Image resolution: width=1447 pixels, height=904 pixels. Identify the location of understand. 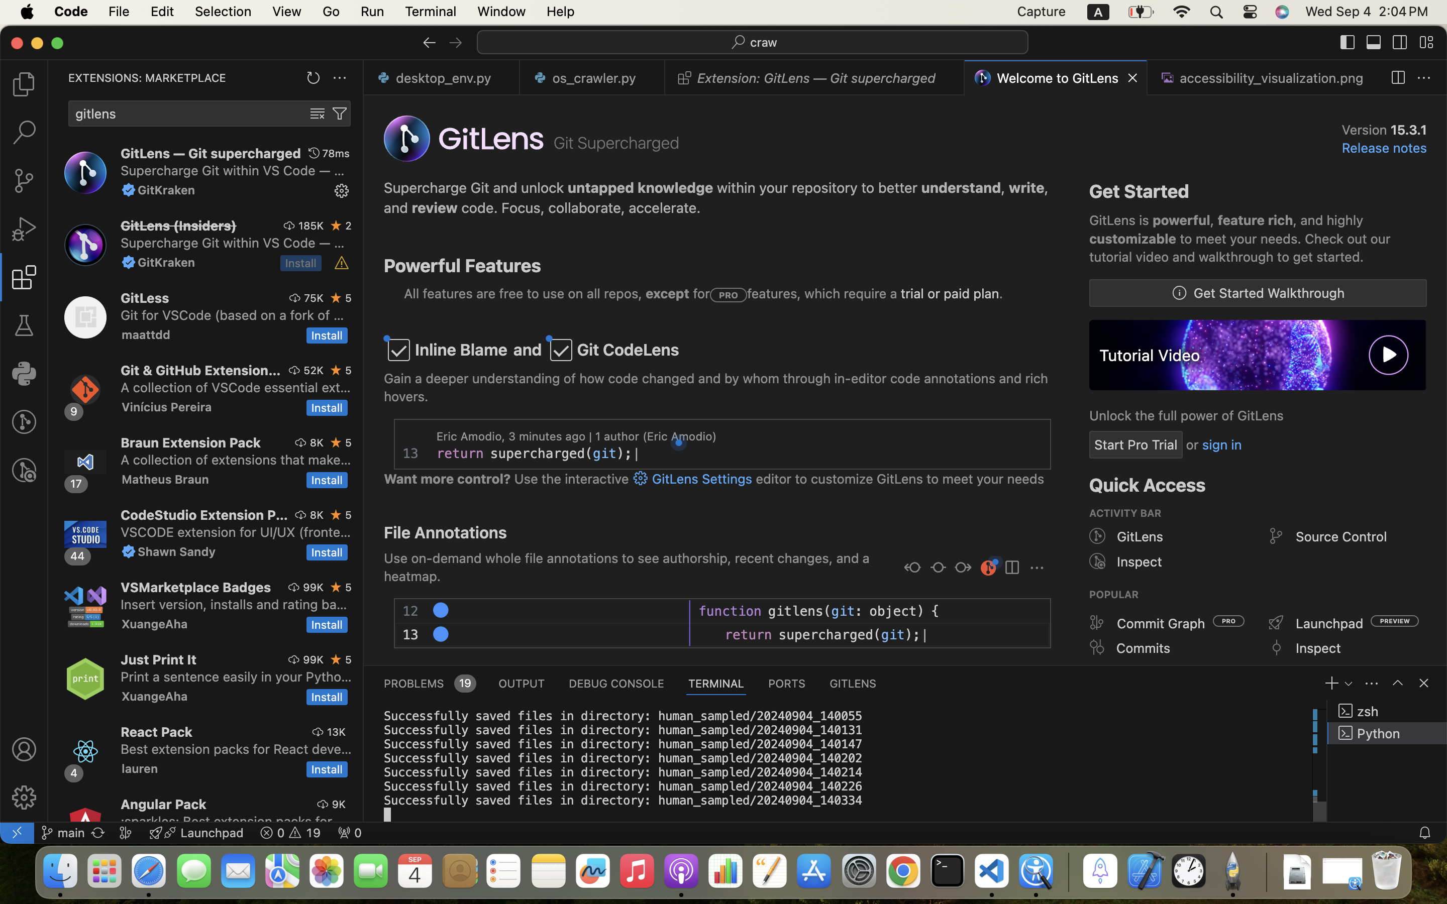
(962, 188).